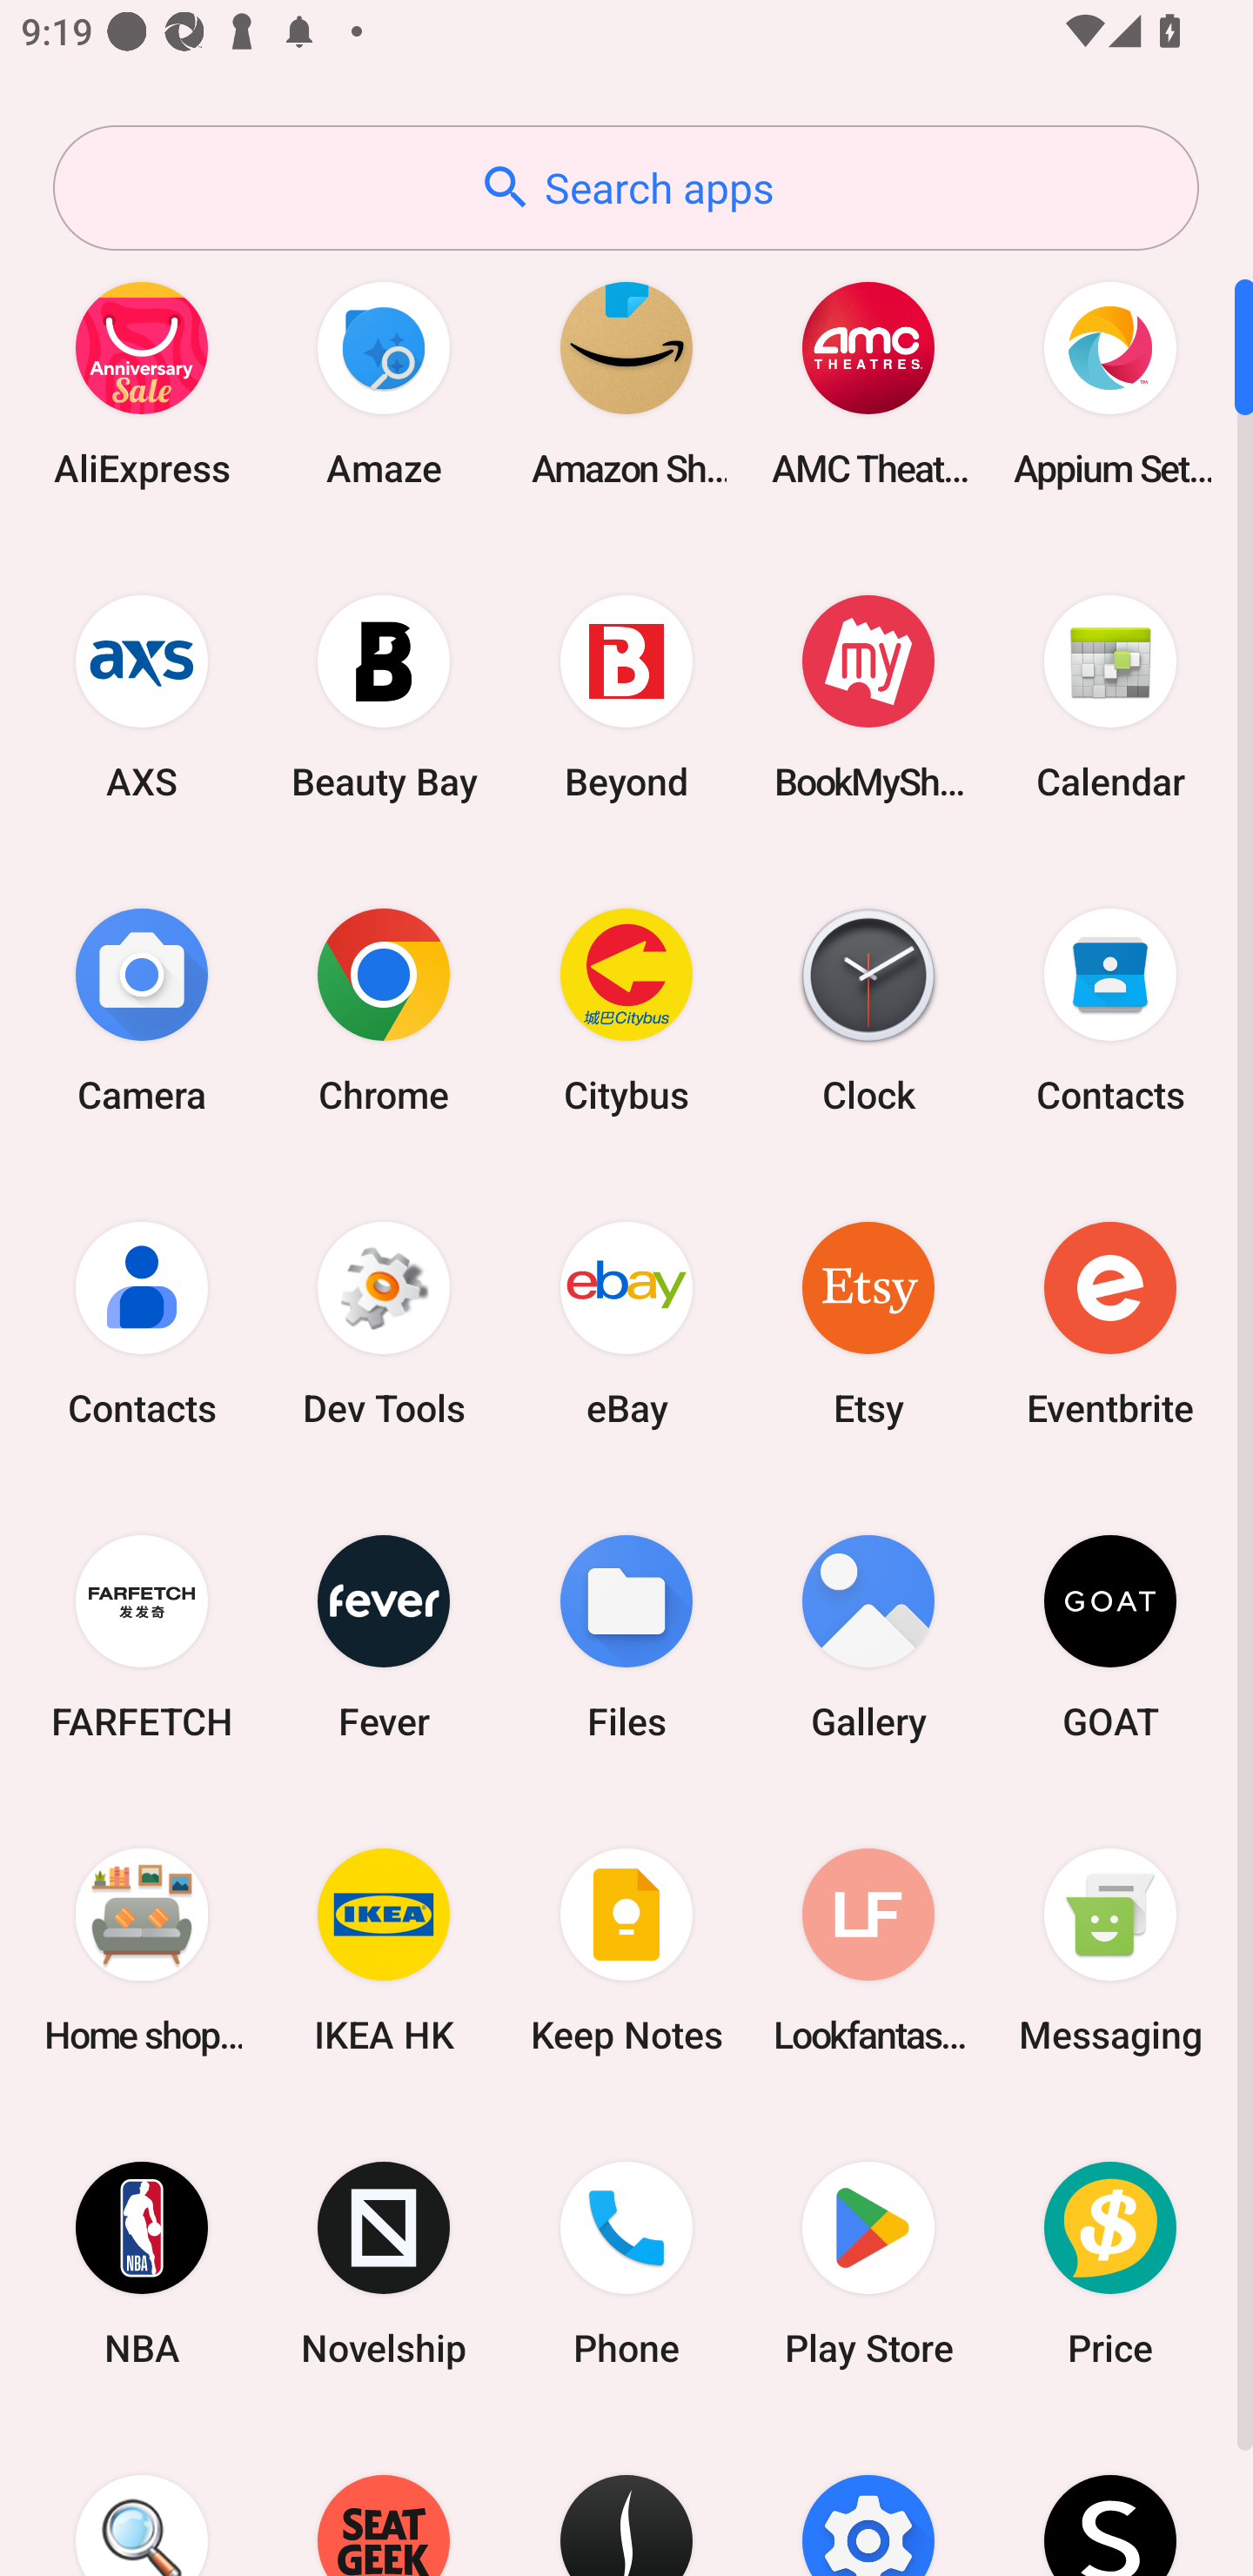  I want to click on Citybus, so click(626, 1010).